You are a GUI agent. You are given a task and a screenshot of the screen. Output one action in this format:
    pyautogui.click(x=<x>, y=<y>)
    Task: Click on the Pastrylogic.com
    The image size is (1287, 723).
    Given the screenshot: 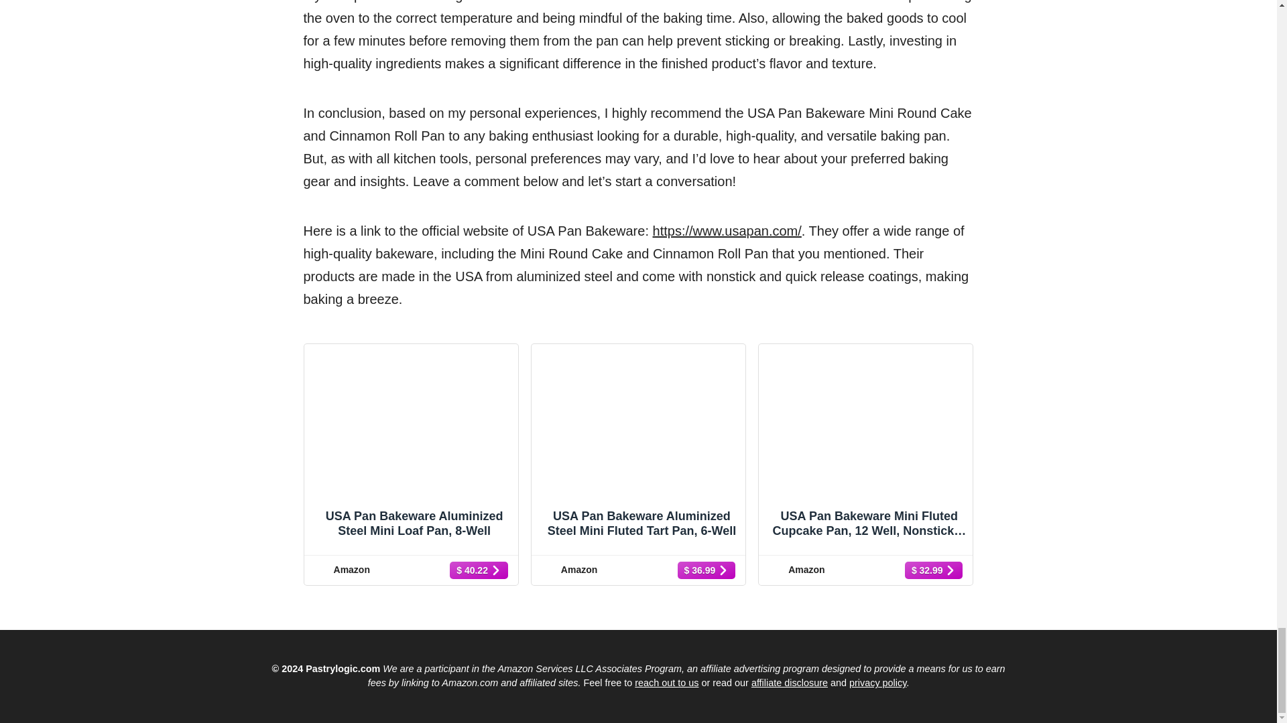 What is the action you would take?
    pyautogui.click(x=343, y=668)
    